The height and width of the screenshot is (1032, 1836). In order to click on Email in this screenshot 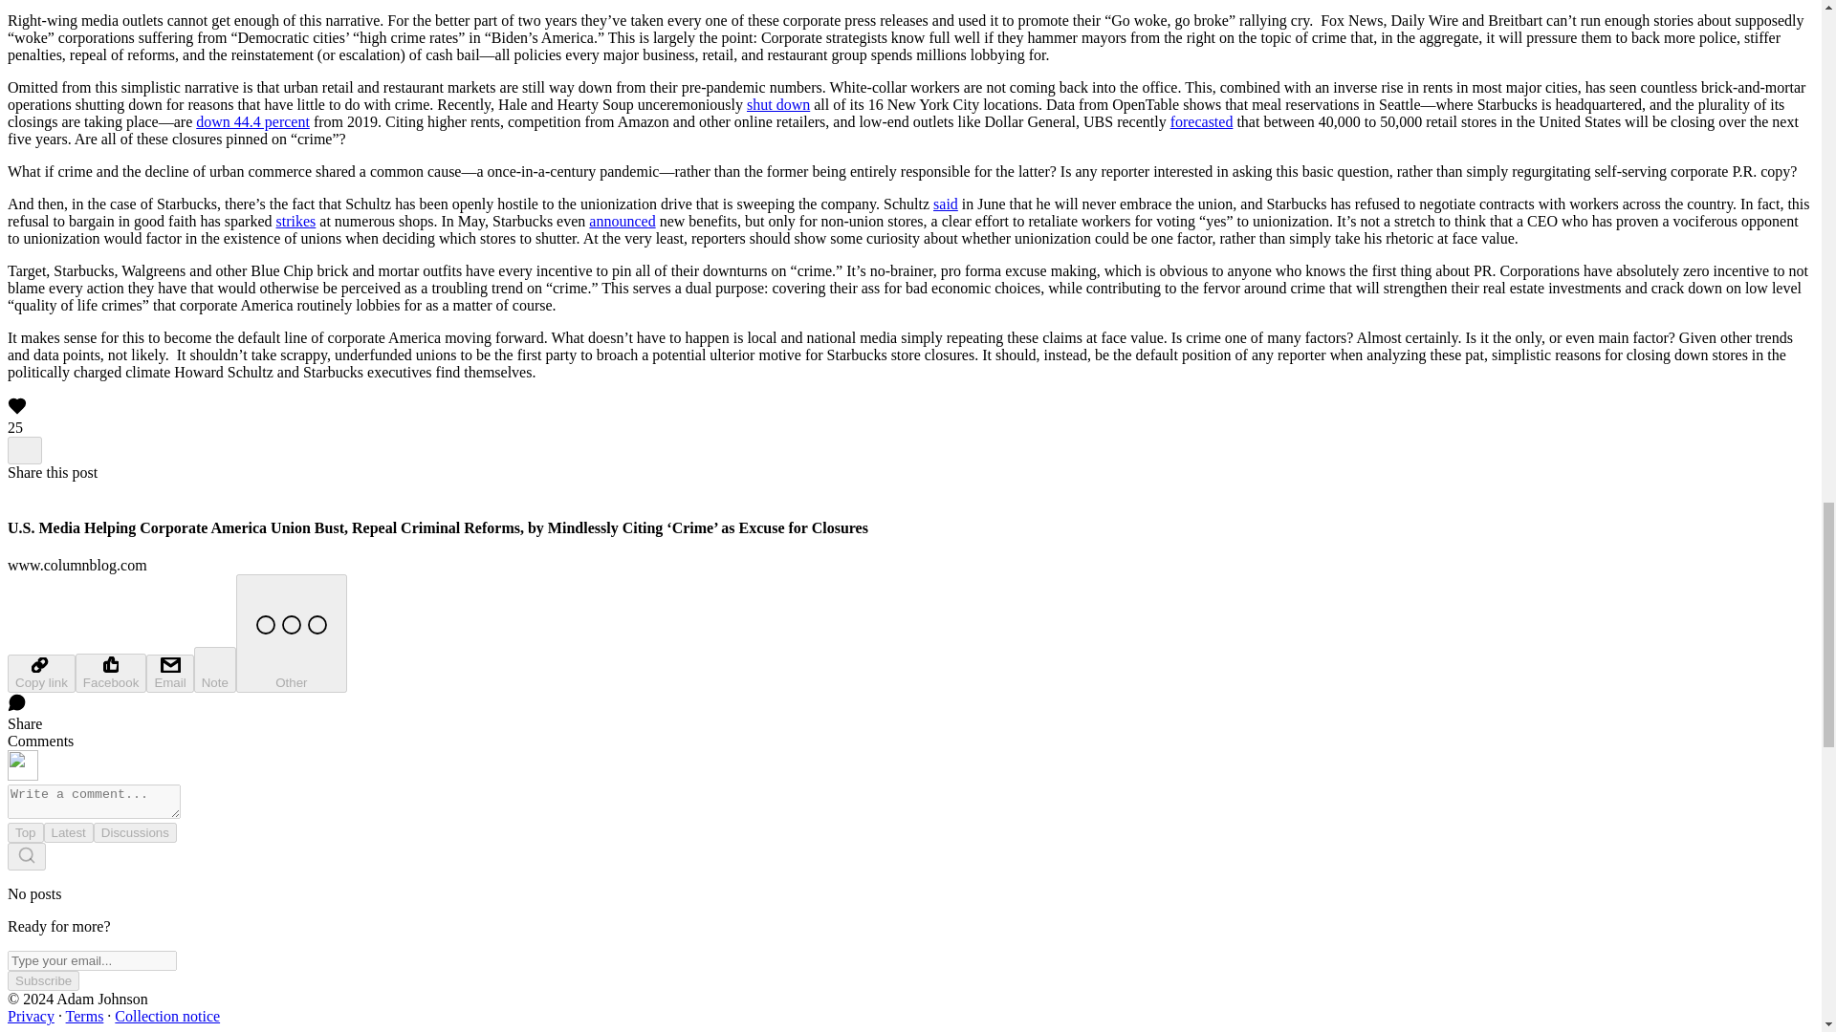, I will do `click(169, 673)`.